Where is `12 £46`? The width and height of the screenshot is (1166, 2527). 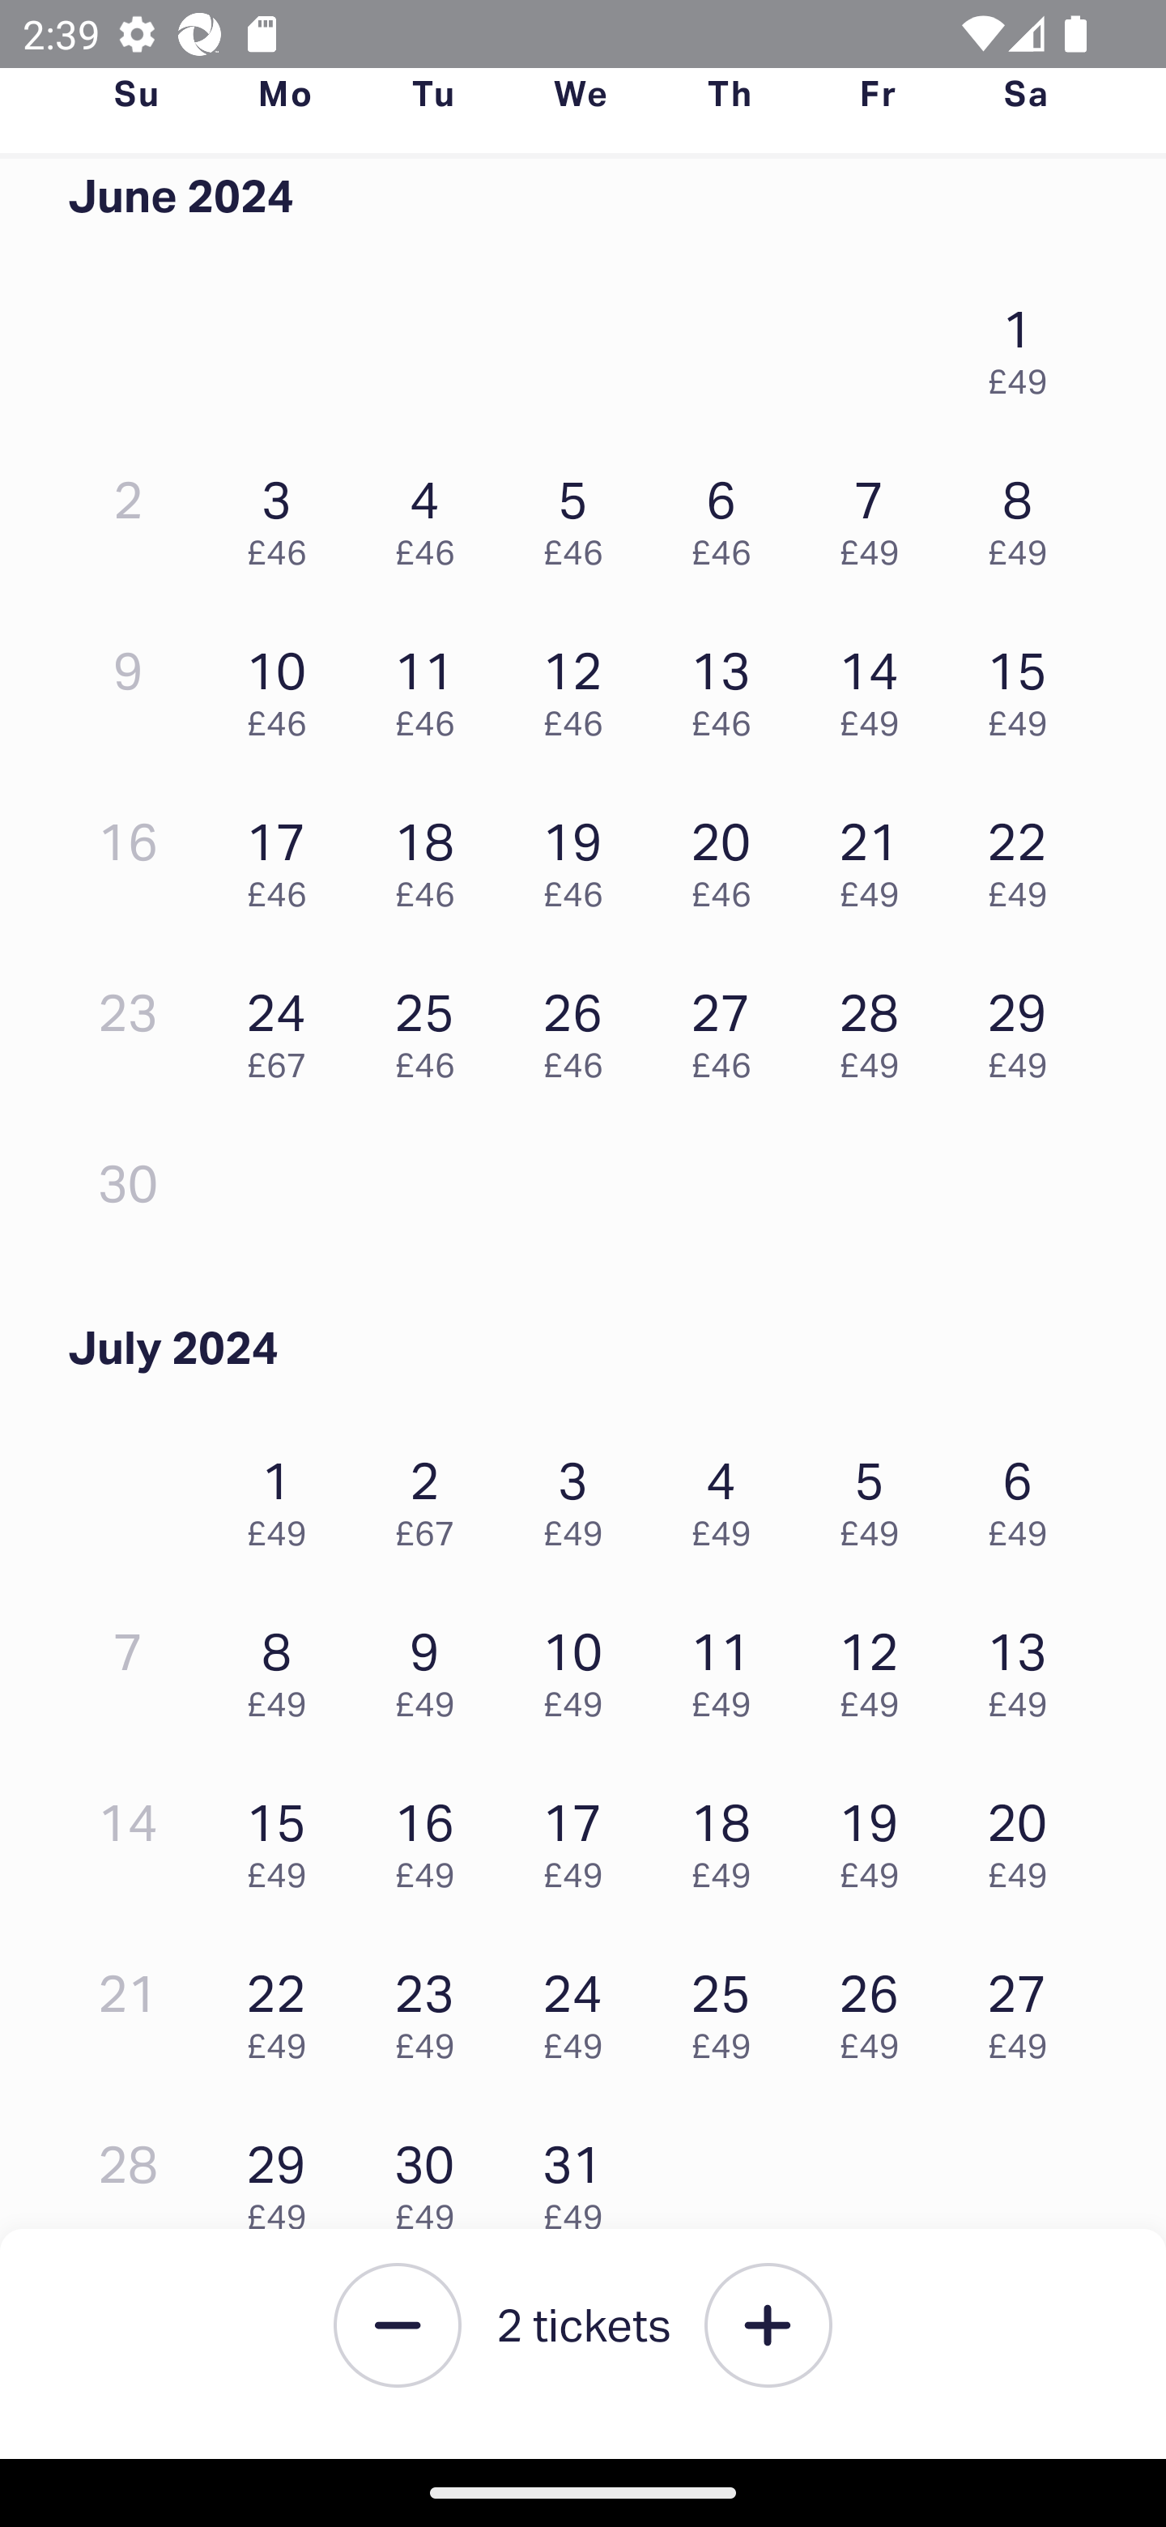
12 £46 is located at coordinates (581, 685).